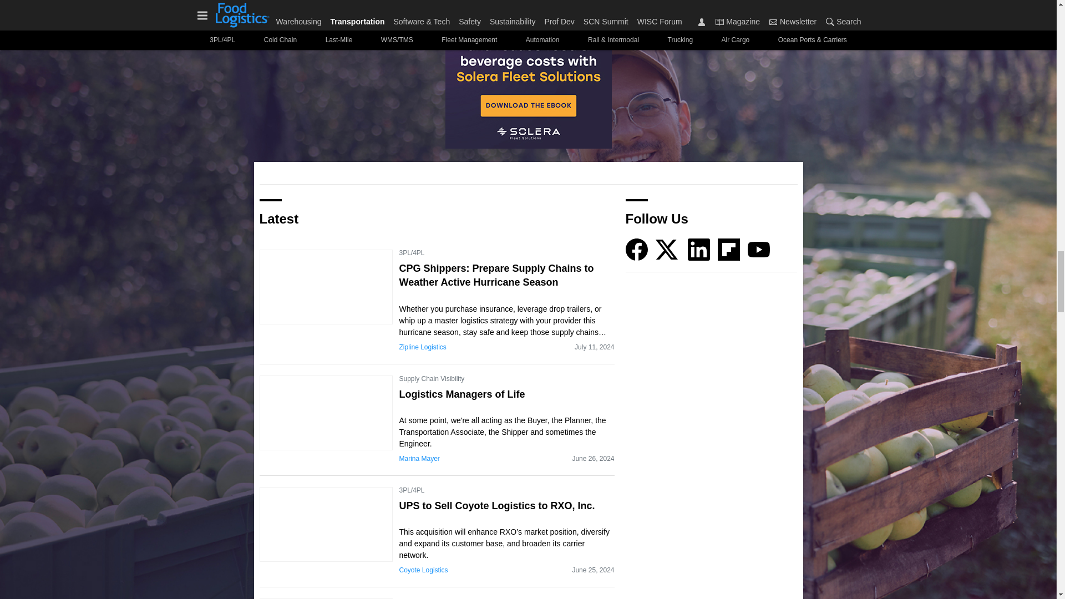  What do you see at coordinates (637, 249) in the screenshot?
I see `Facebook icon` at bounding box center [637, 249].